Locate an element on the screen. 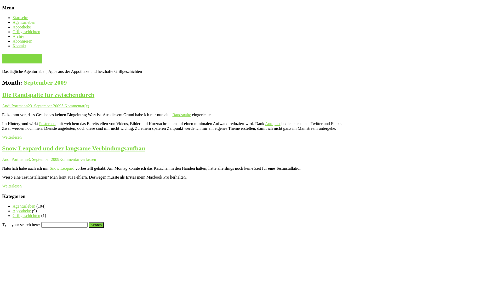 The width and height of the screenshot is (502, 282). Appotheke is located at coordinates (22, 211).